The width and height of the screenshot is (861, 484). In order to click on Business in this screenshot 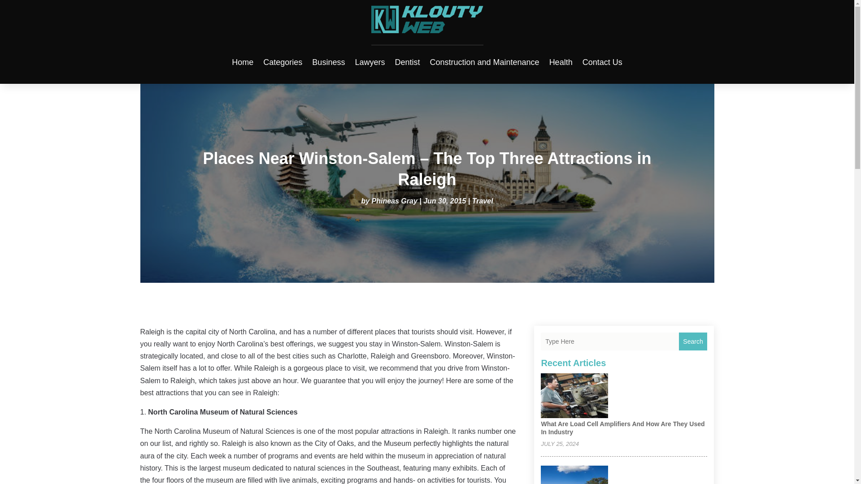, I will do `click(328, 62)`.